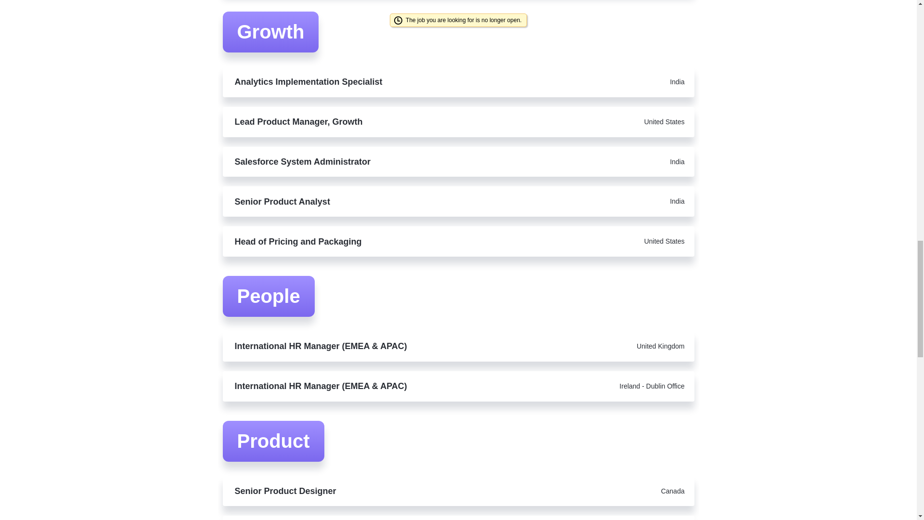 The height and width of the screenshot is (520, 924). I want to click on Salesforce System Administrator, so click(392, 162).